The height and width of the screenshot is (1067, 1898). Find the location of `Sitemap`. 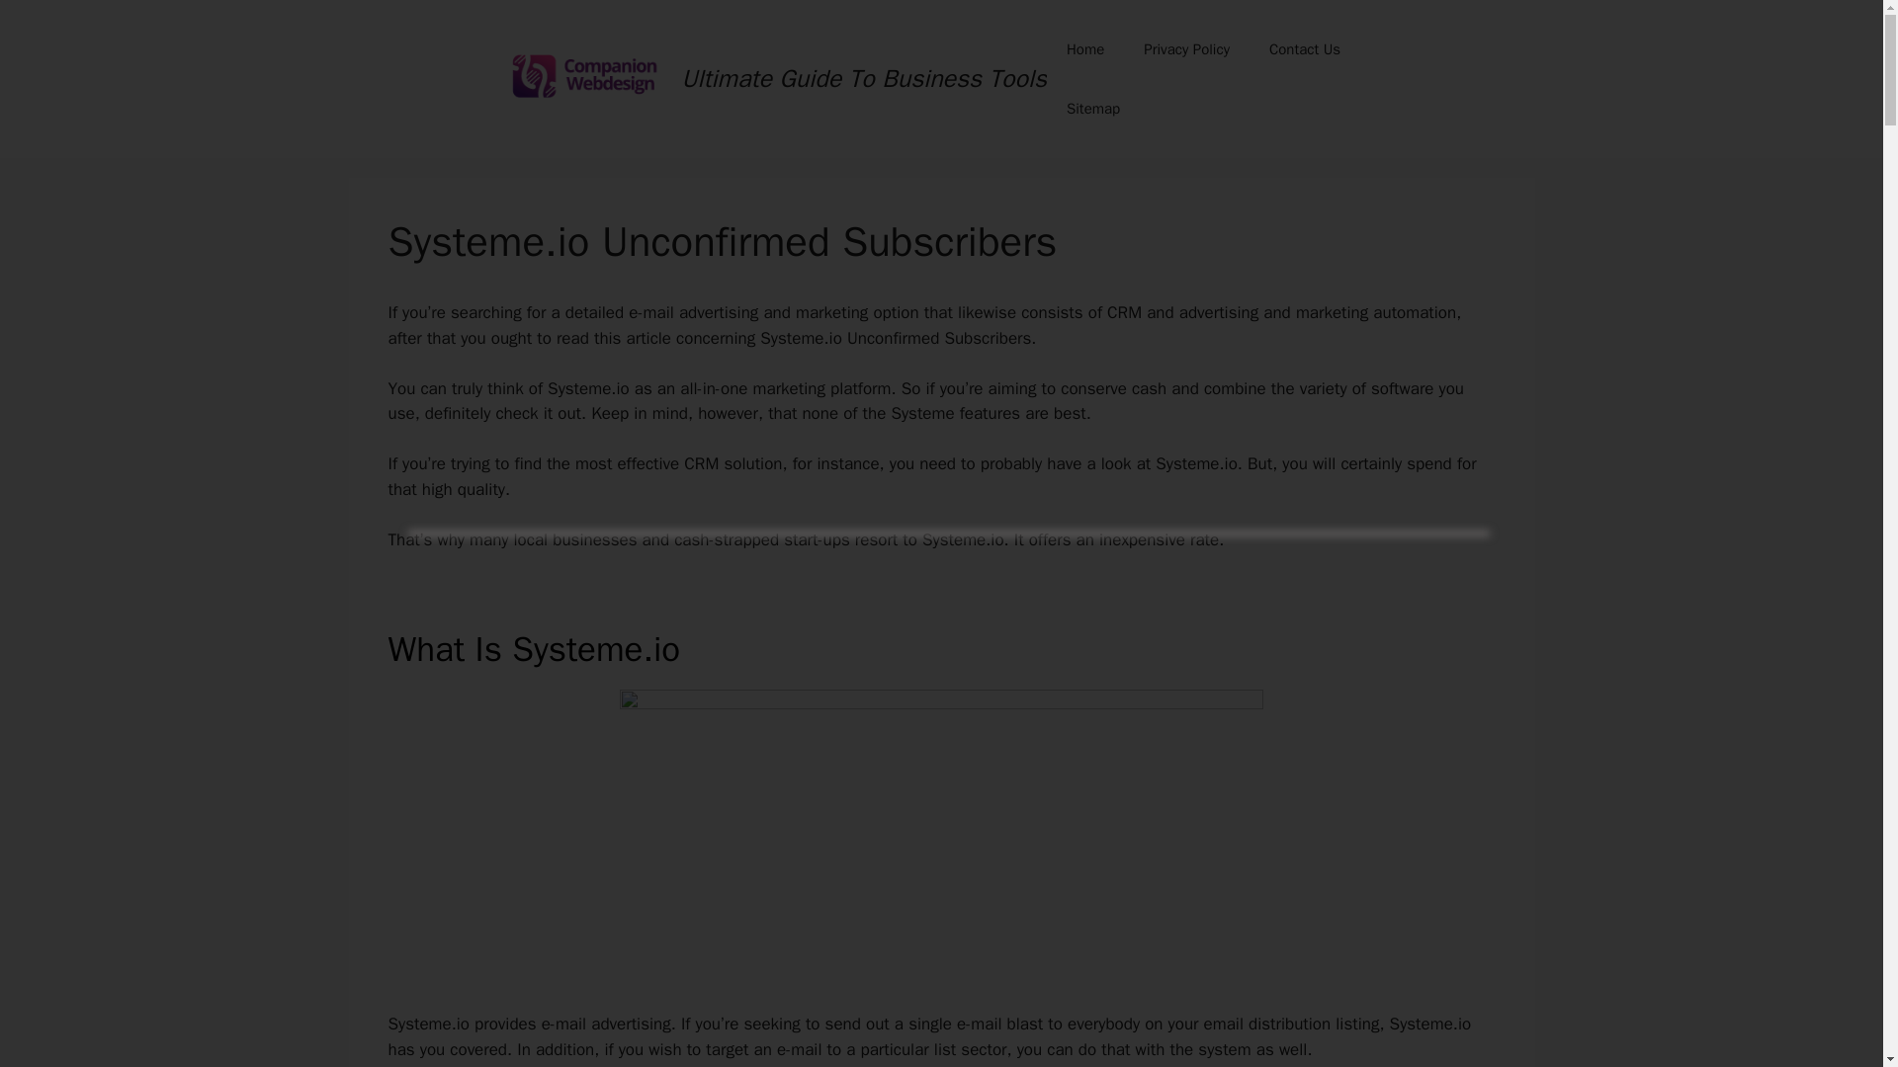

Sitemap is located at coordinates (1093, 109).